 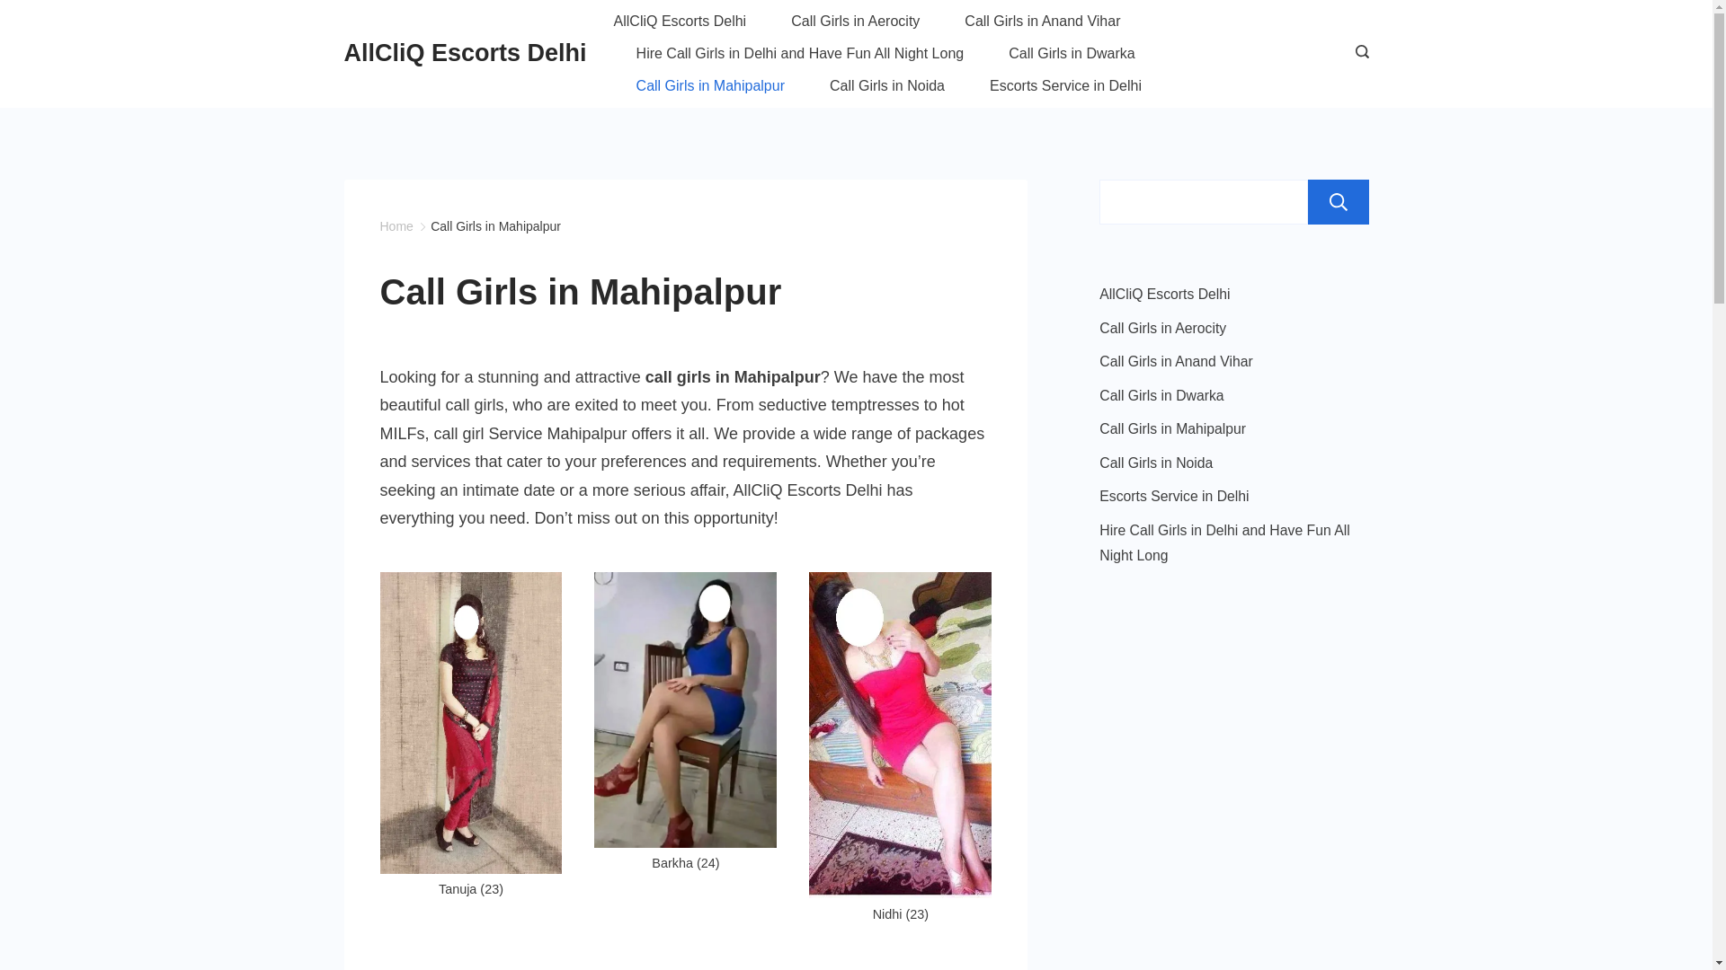 I want to click on Call Girls in Mahipalpur, so click(x=710, y=86).